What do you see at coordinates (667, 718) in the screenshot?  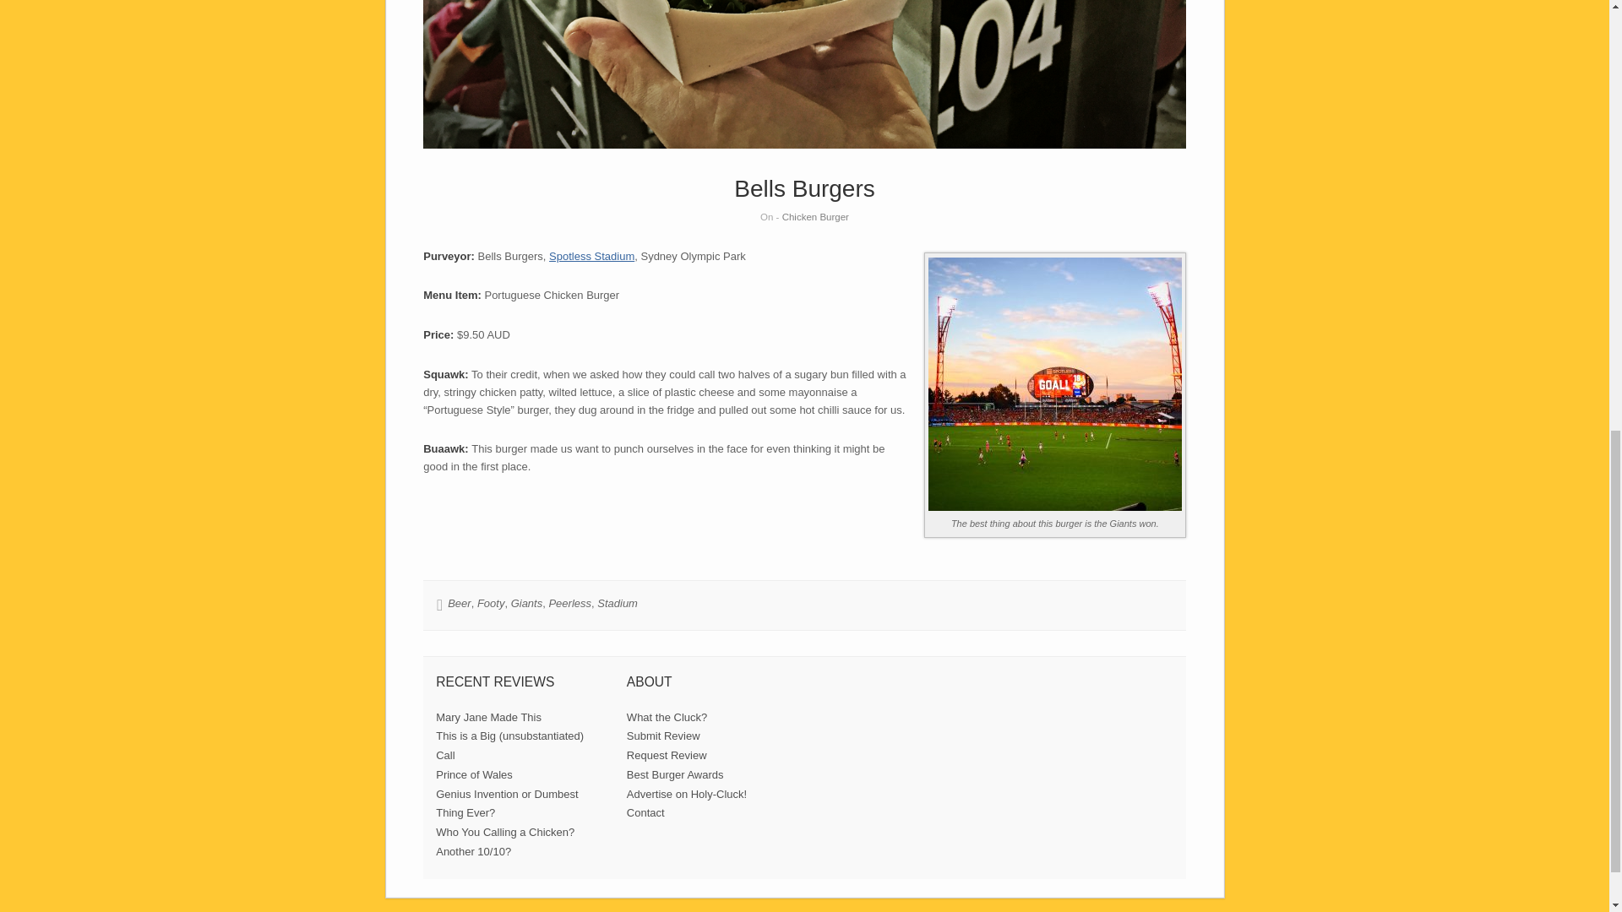 I see `What the Cluck?` at bounding box center [667, 718].